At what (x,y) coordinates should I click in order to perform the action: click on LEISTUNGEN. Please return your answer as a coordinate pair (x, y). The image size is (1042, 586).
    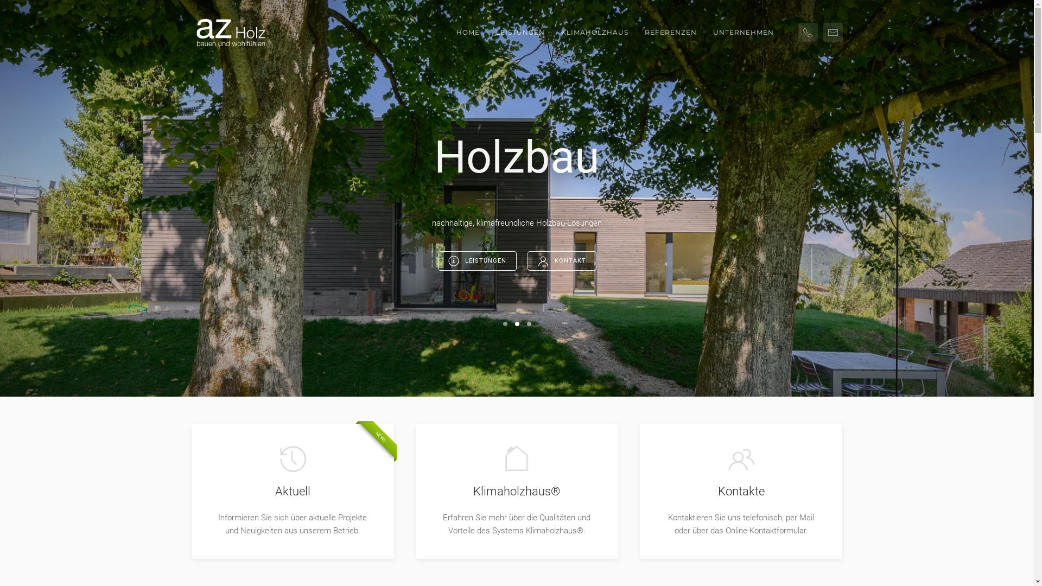
    Looking at the image, I should click on (520, 33).